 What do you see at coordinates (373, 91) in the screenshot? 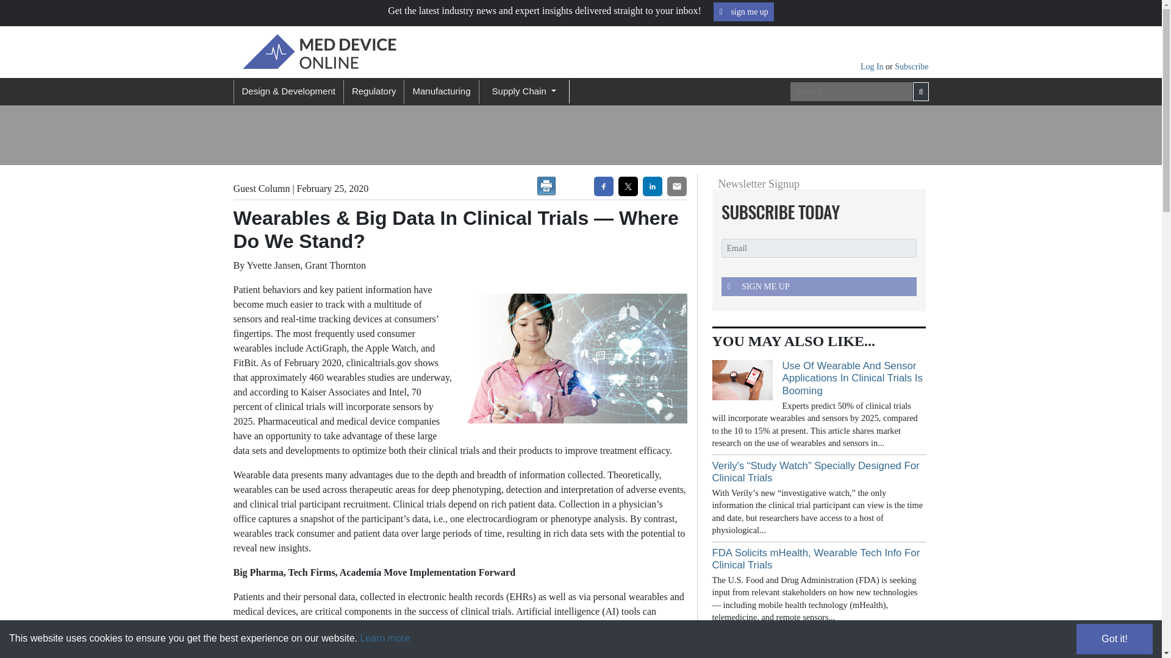
I see `Regulatory` at bounding box center [373, 91].